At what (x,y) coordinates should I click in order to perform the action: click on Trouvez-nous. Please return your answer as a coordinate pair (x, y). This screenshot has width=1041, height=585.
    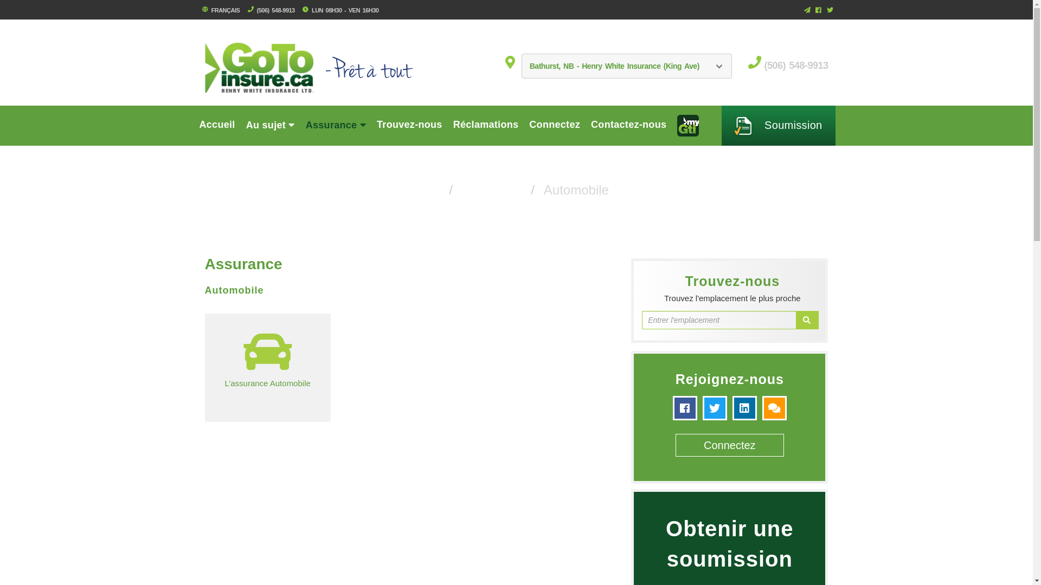
    Looking at the image, I should click on (410, 125).